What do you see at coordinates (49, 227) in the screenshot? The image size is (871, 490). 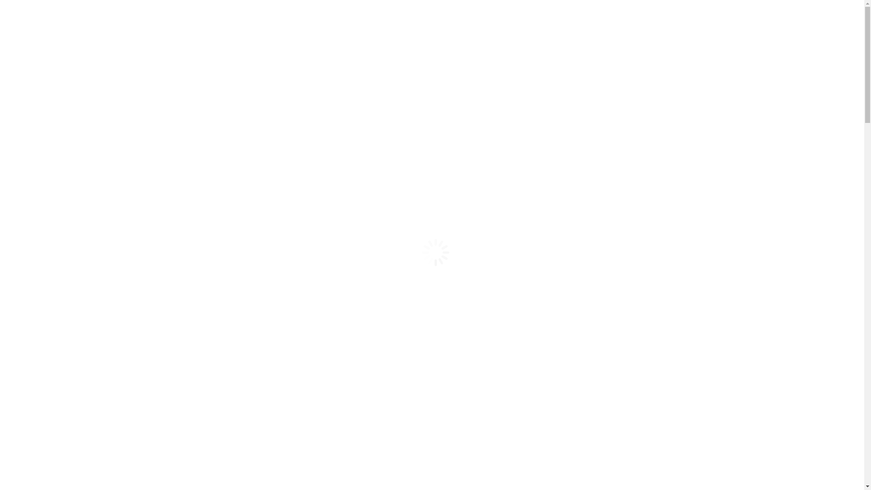 I see `Media` at bounding box center [49, 227].